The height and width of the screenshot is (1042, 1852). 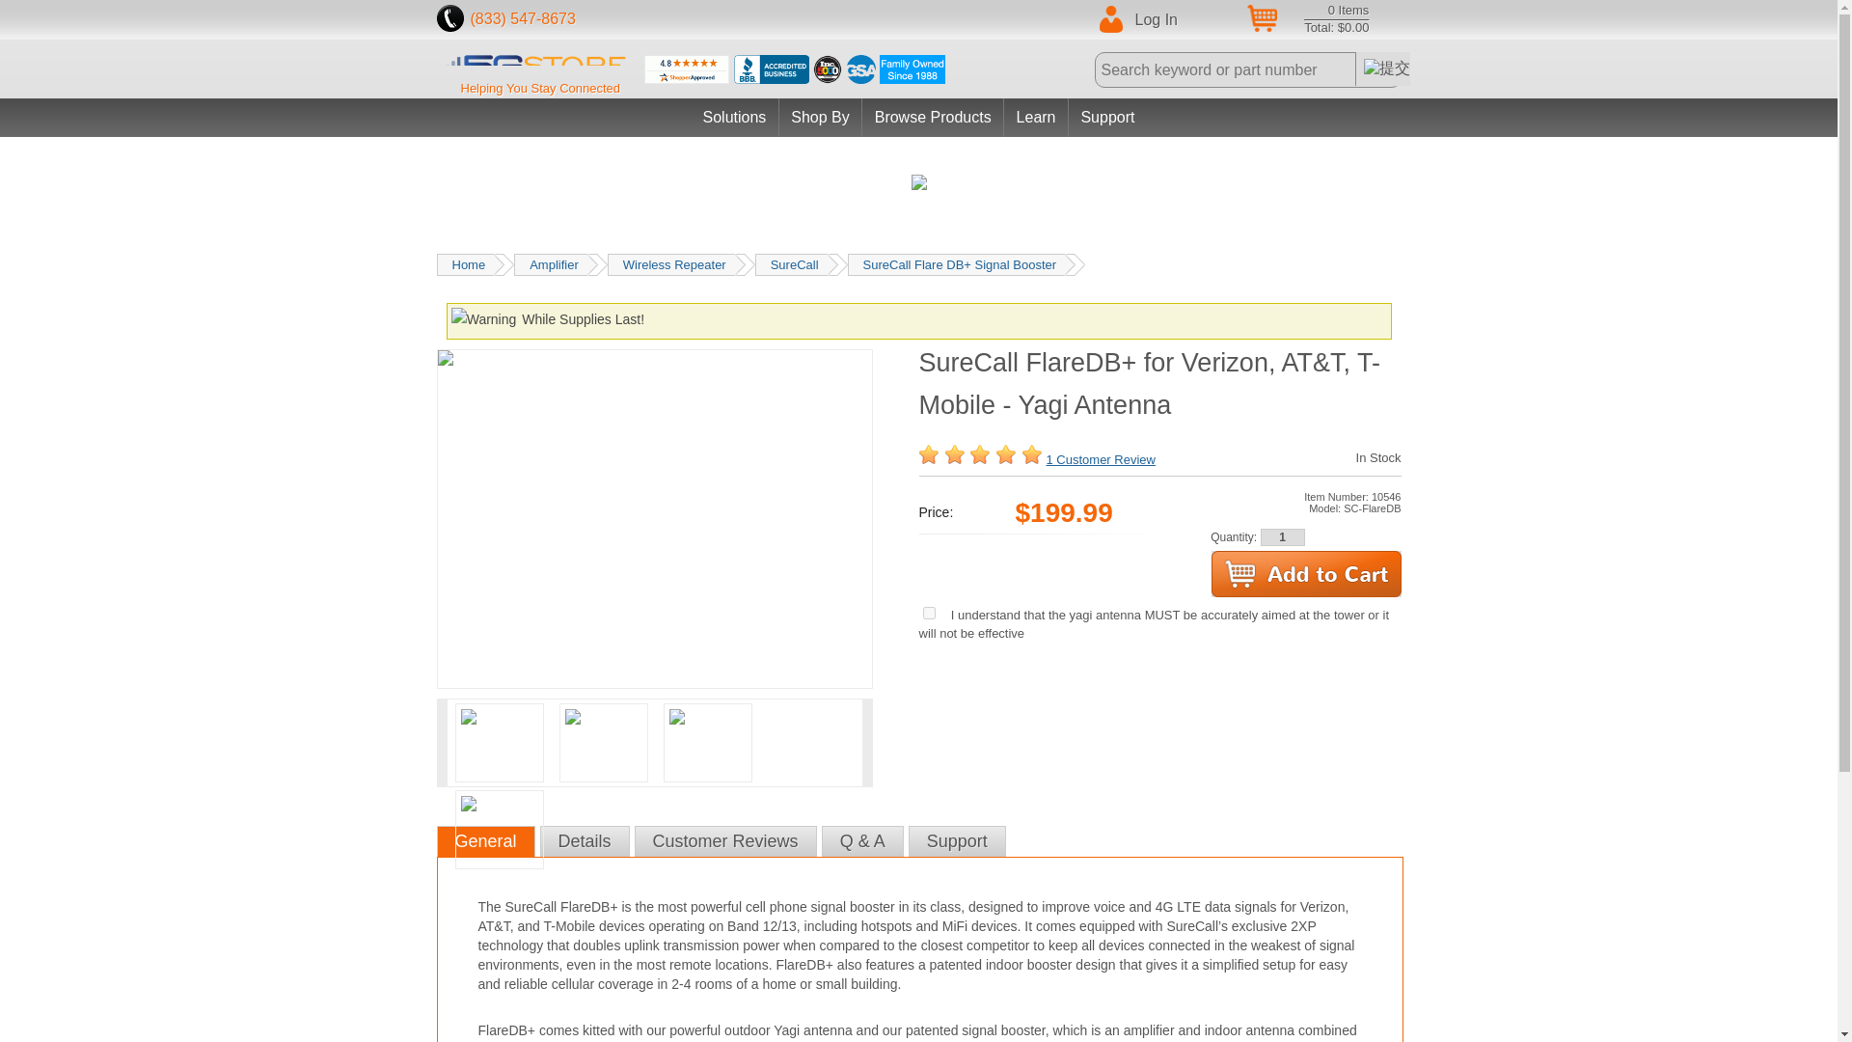 I want to click on View Cart, so click(x=1309, y=19).